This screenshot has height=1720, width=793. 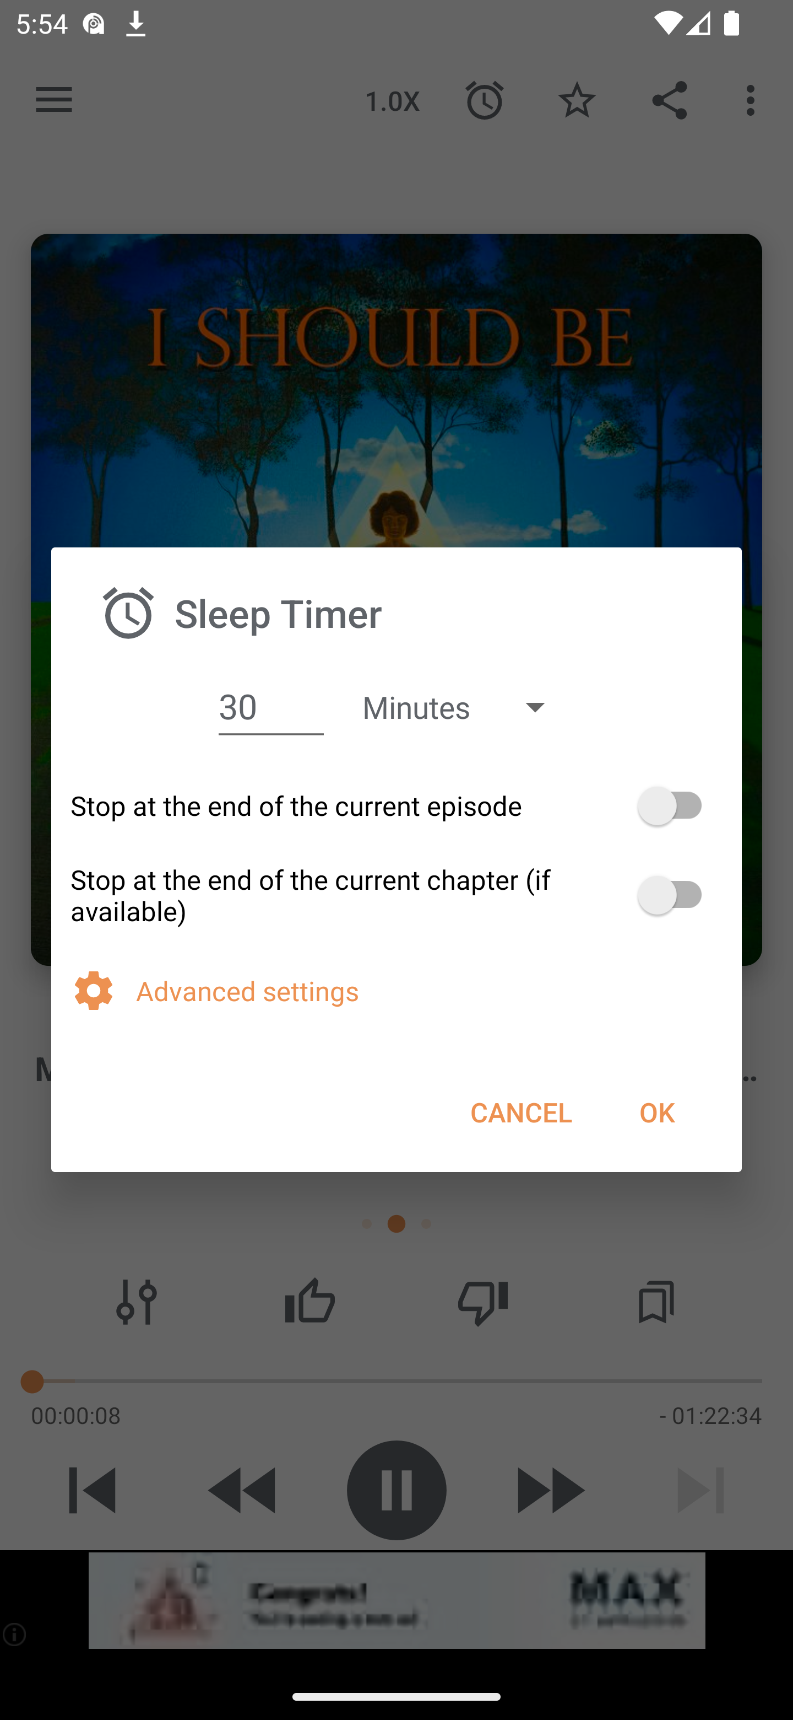 What do you see at coordinates (397, 806) in the screenshot?
I see `Stop at the end of the current episode` at bounding box center [397, 806].